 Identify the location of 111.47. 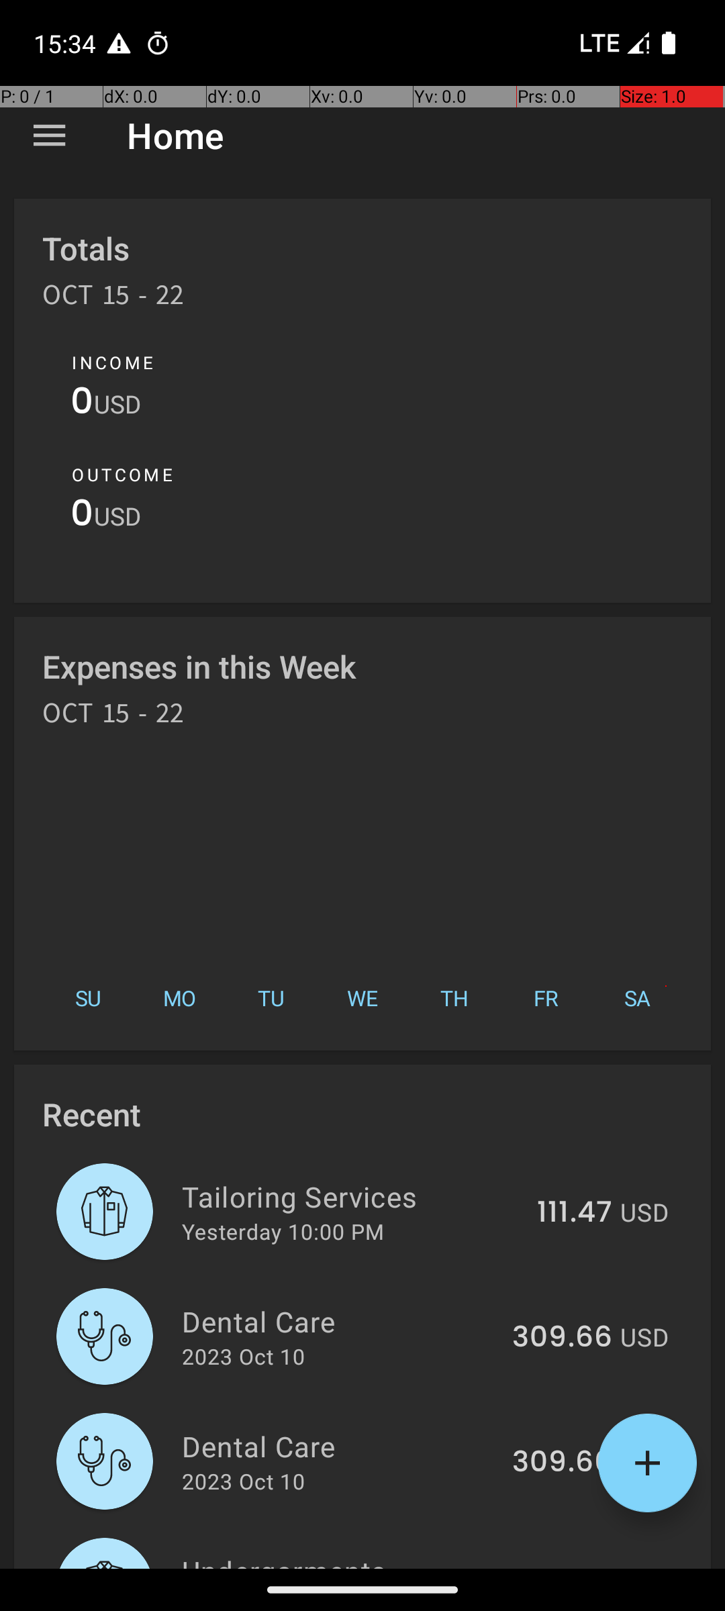
(575, 1213).